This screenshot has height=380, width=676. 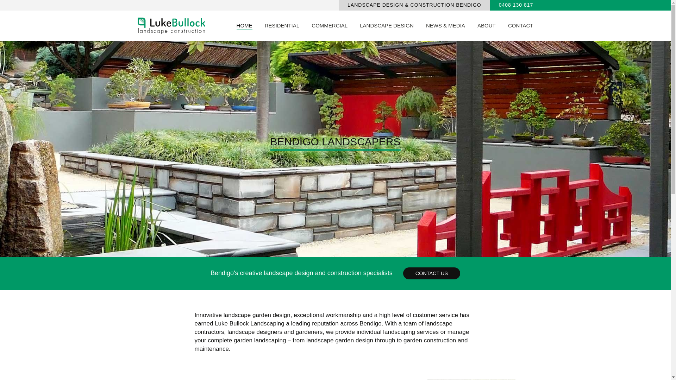 What do you see at coordinates (520, 26) in the screenshot?
I see `CONTACT` at bounding box center [520, 26].